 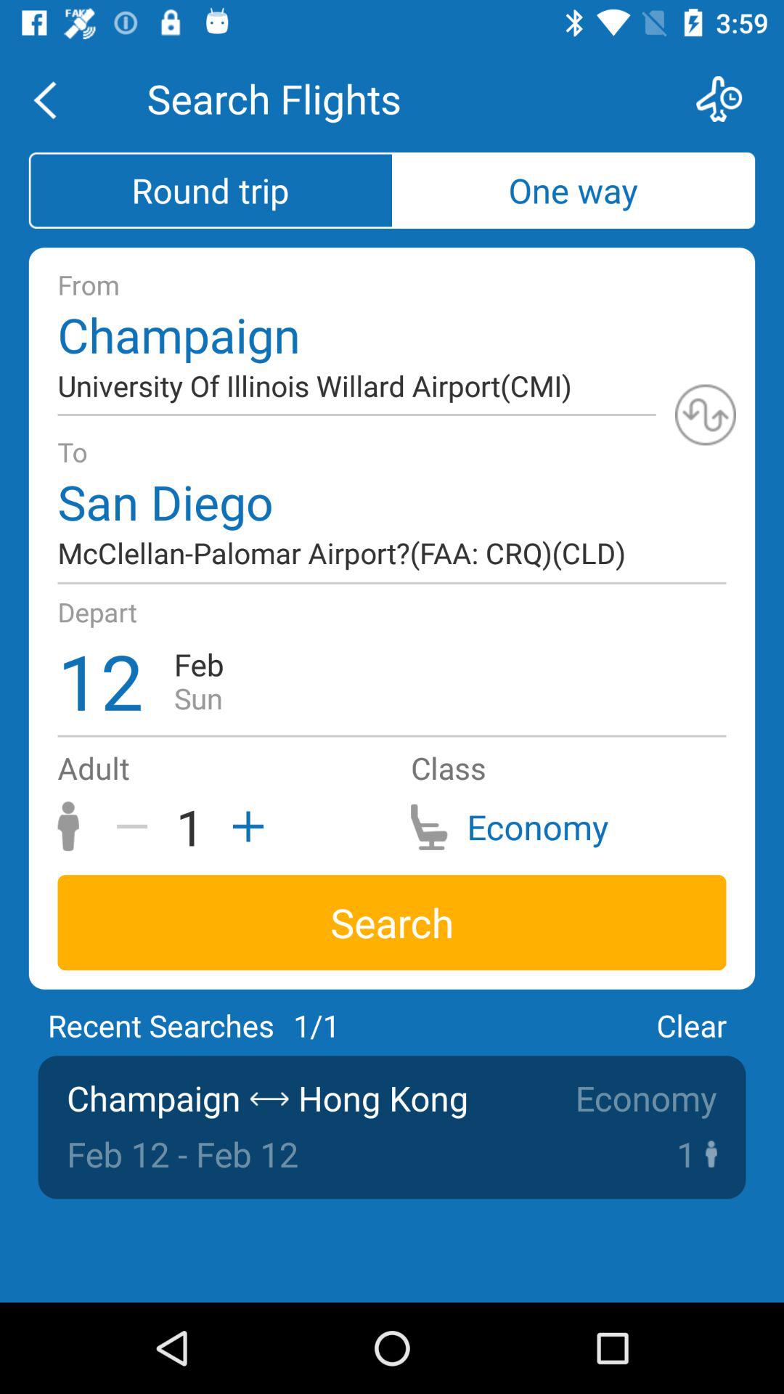 What do you see at coordinates (137, 826) in the screenshot?
I see `subtract adult from flight` at bounding box center [137, 826].